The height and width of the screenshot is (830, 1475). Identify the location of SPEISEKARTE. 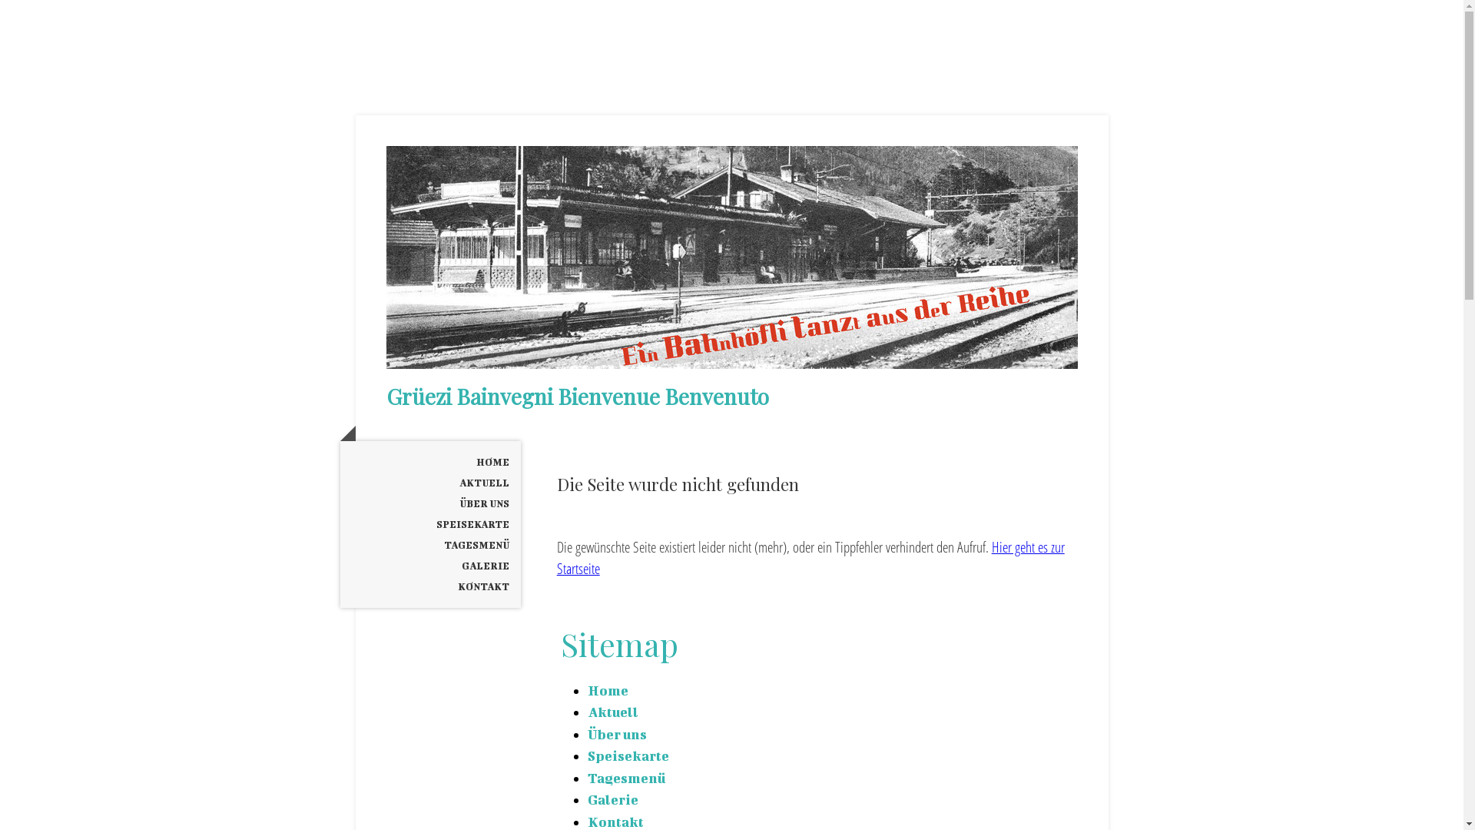
(430, 524).